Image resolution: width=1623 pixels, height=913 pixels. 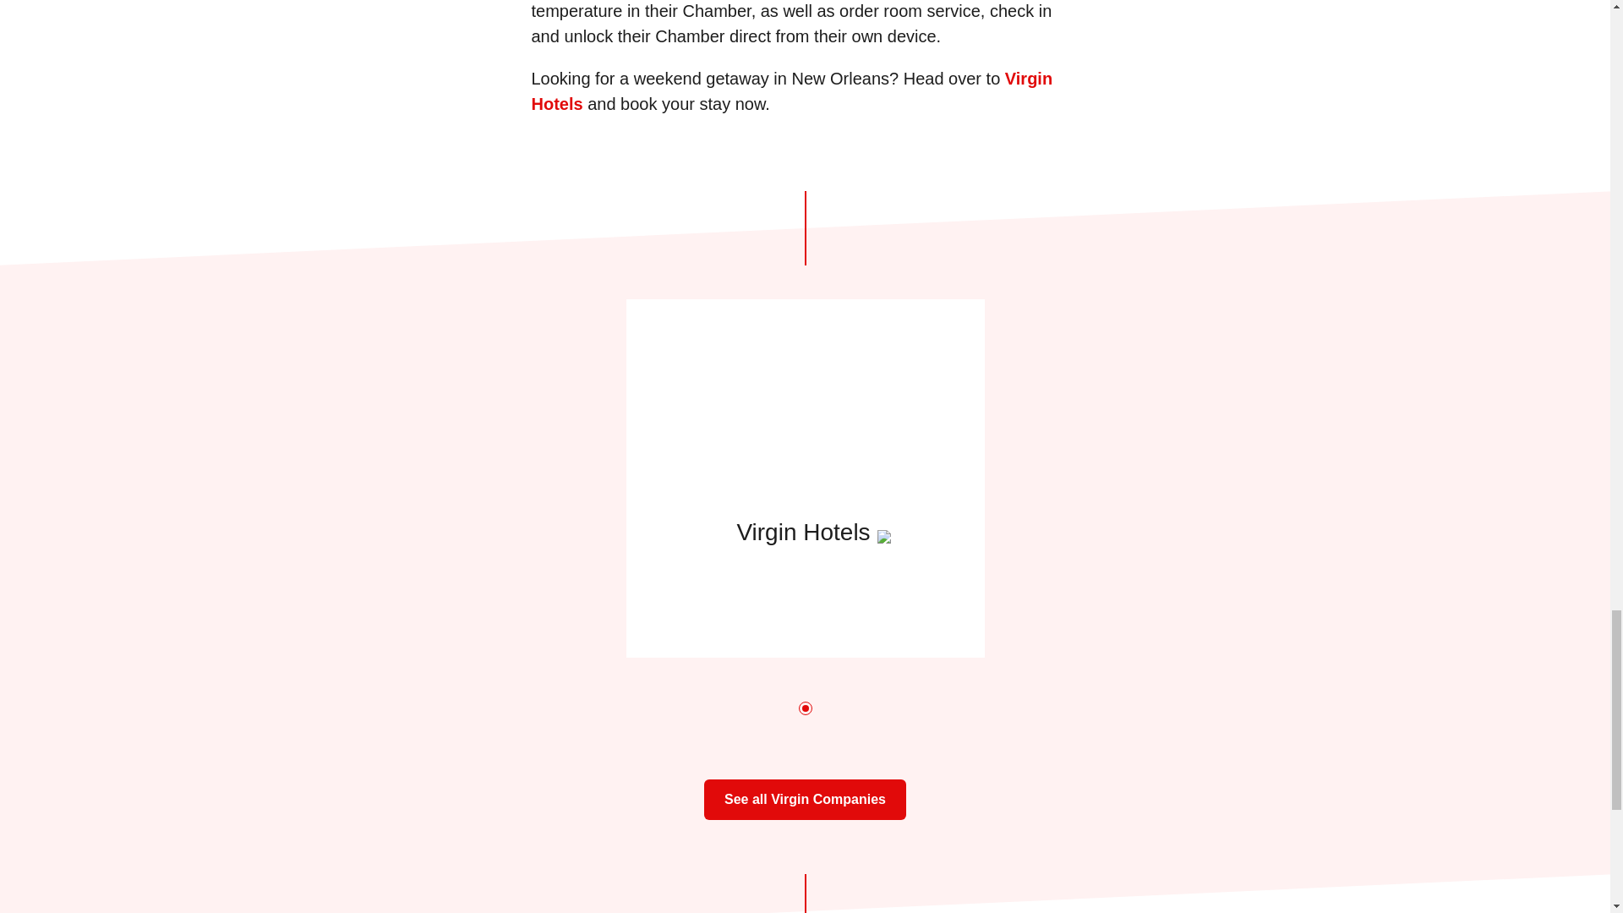 I want to click on See all Virgin Companies, so click(x=805, y=799).